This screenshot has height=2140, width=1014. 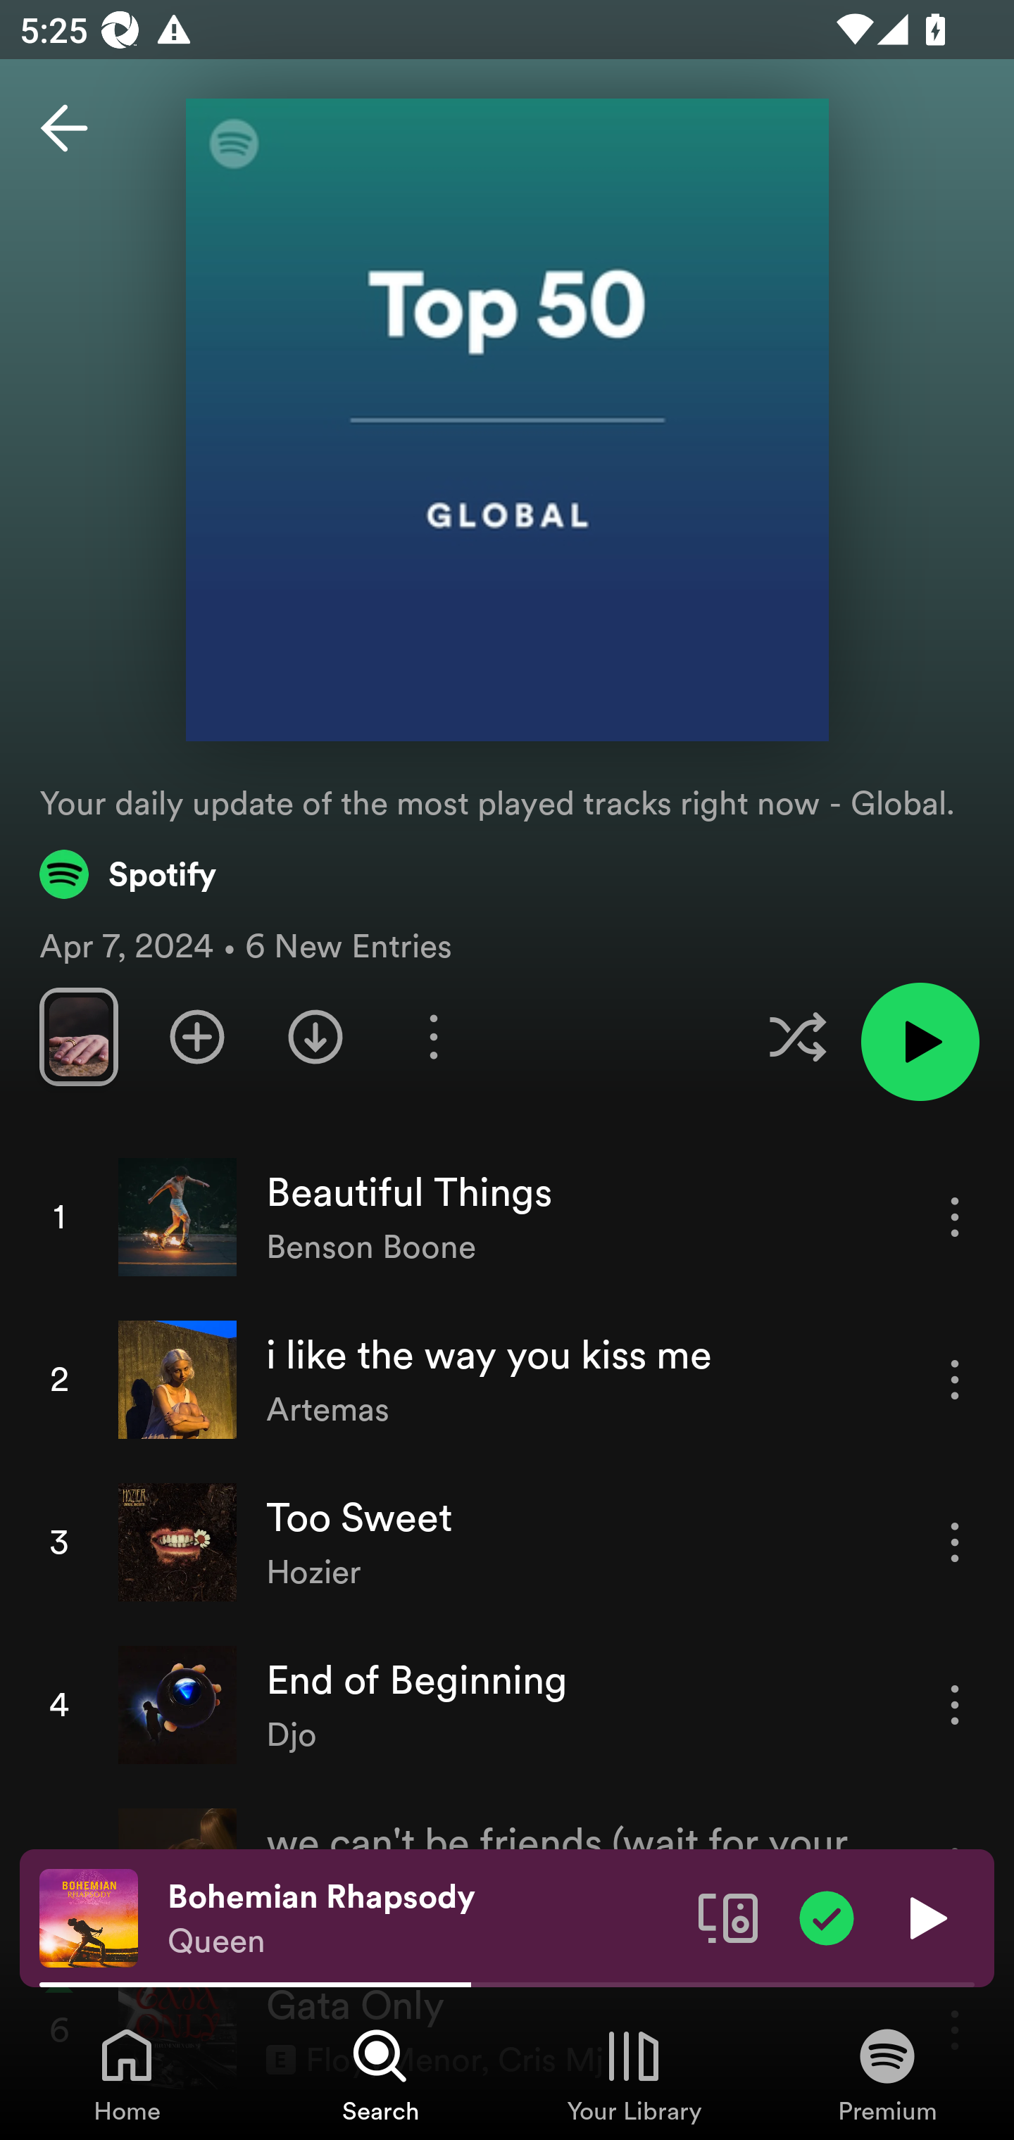 What do you see at coordinates (315, 1036) in the screenshot?
I see `Download` at bounding box center [315, 1036].